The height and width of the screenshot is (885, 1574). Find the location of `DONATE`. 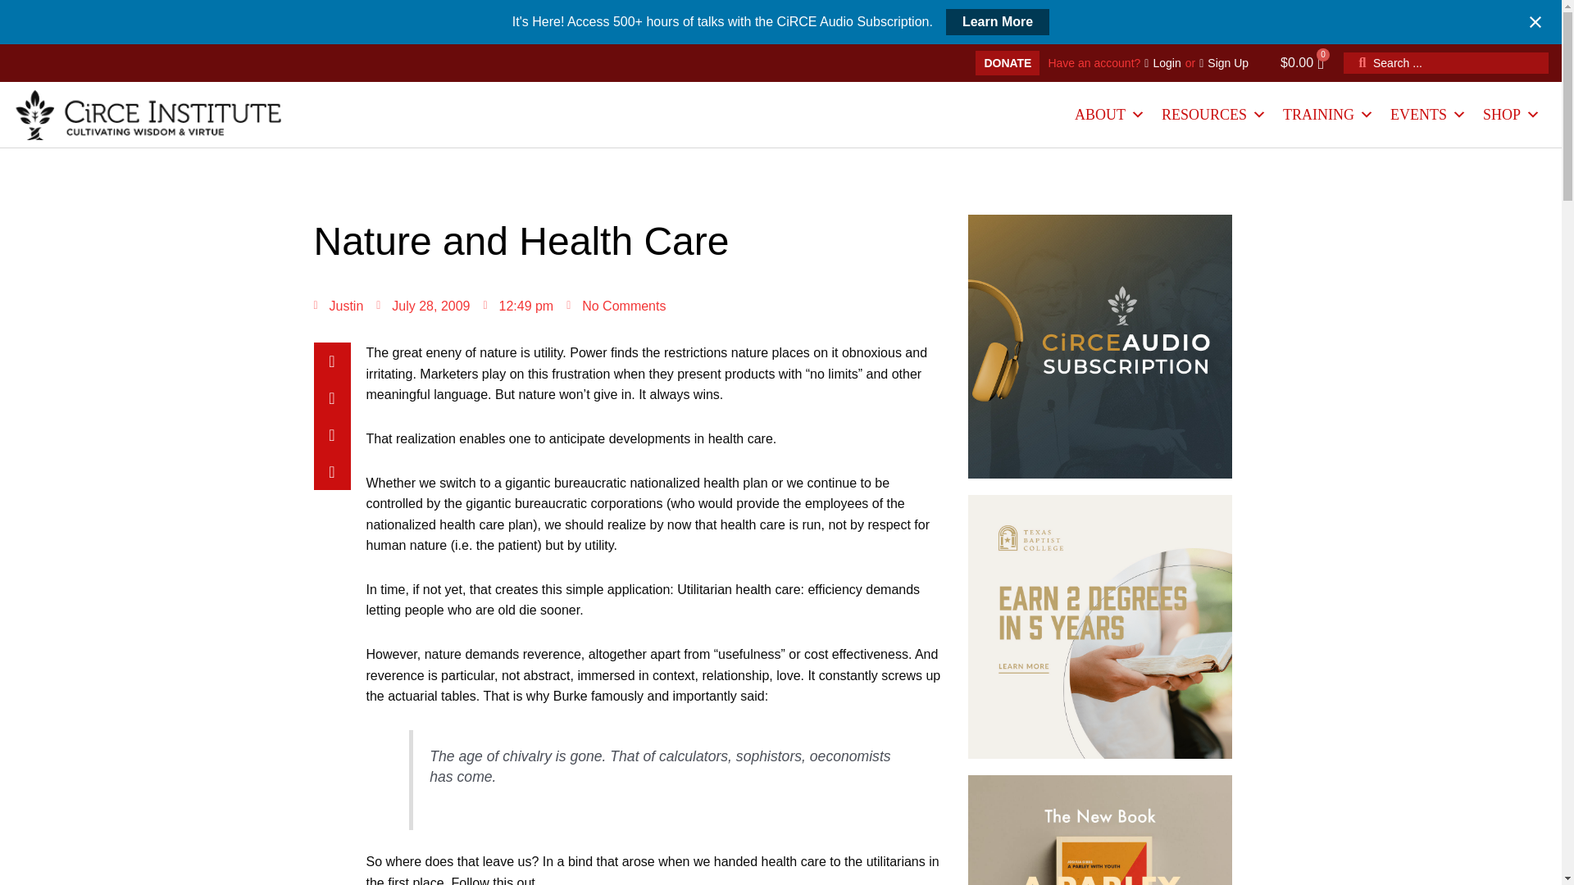

DONATE is located at coordinates (1007, 62).